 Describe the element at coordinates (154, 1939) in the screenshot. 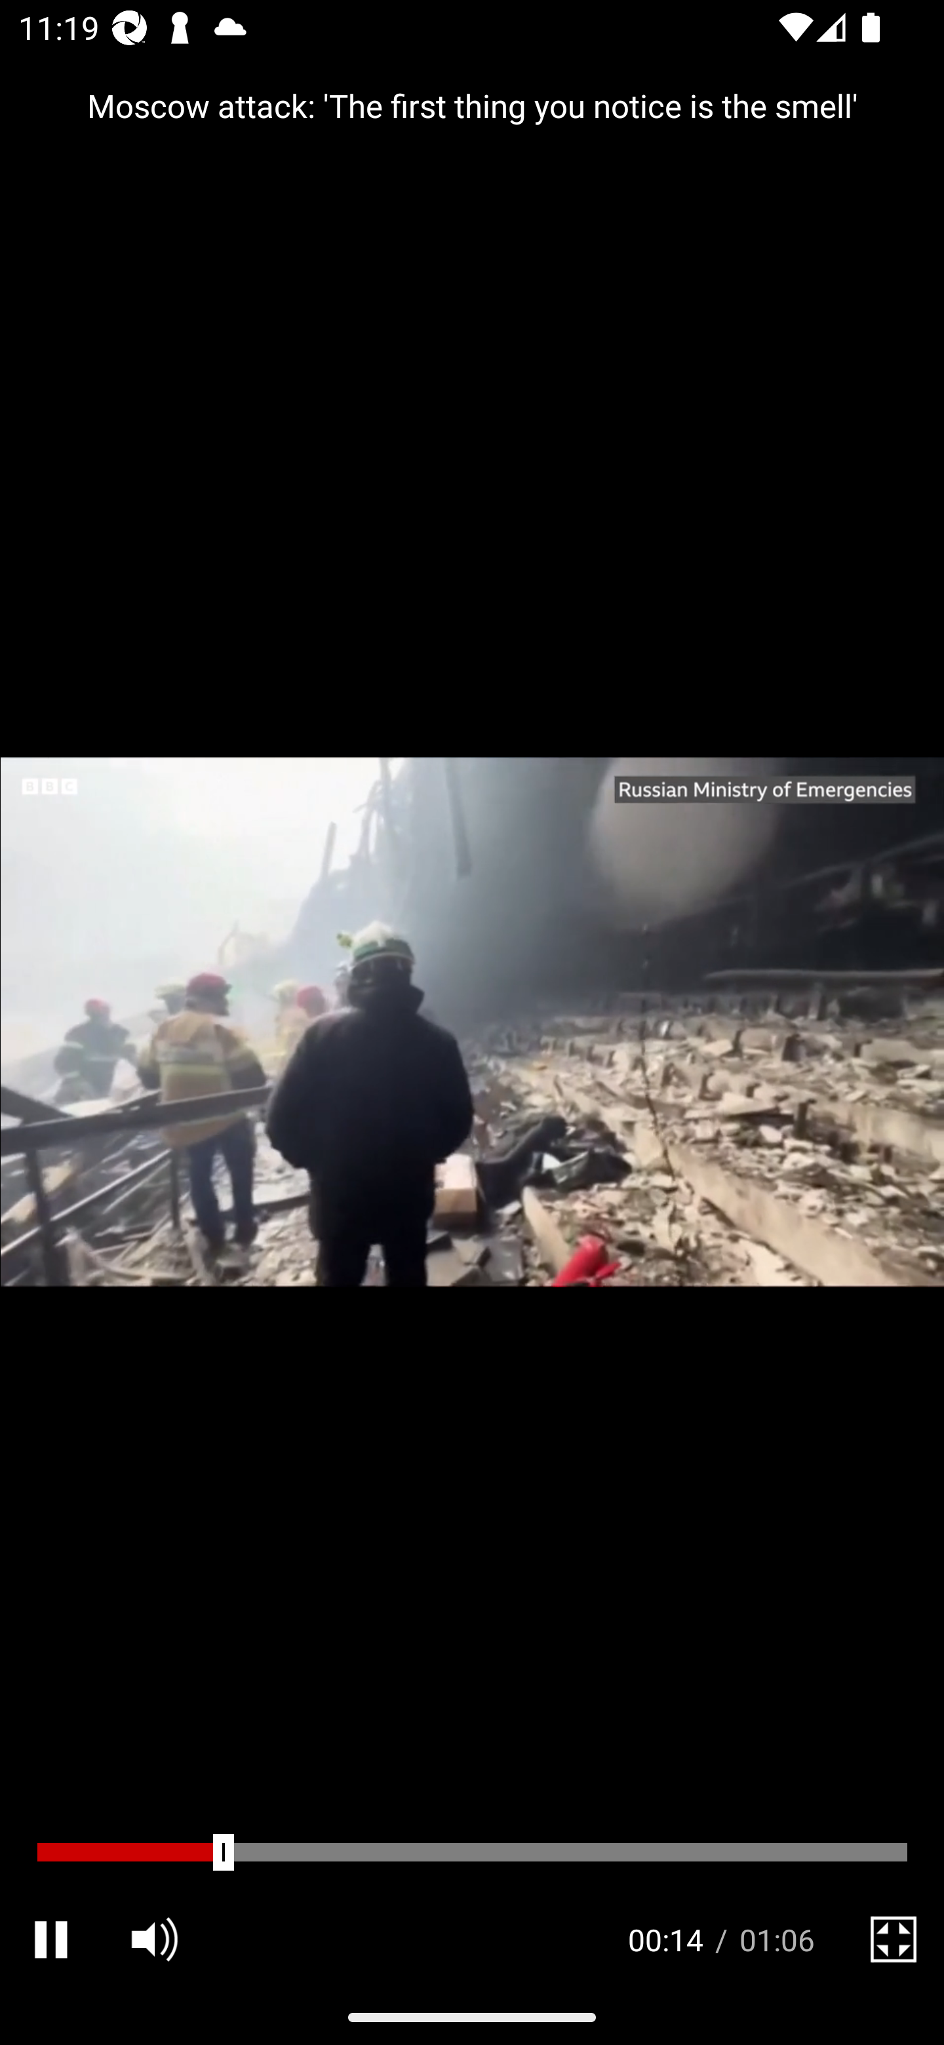

I see `volume` at that location.